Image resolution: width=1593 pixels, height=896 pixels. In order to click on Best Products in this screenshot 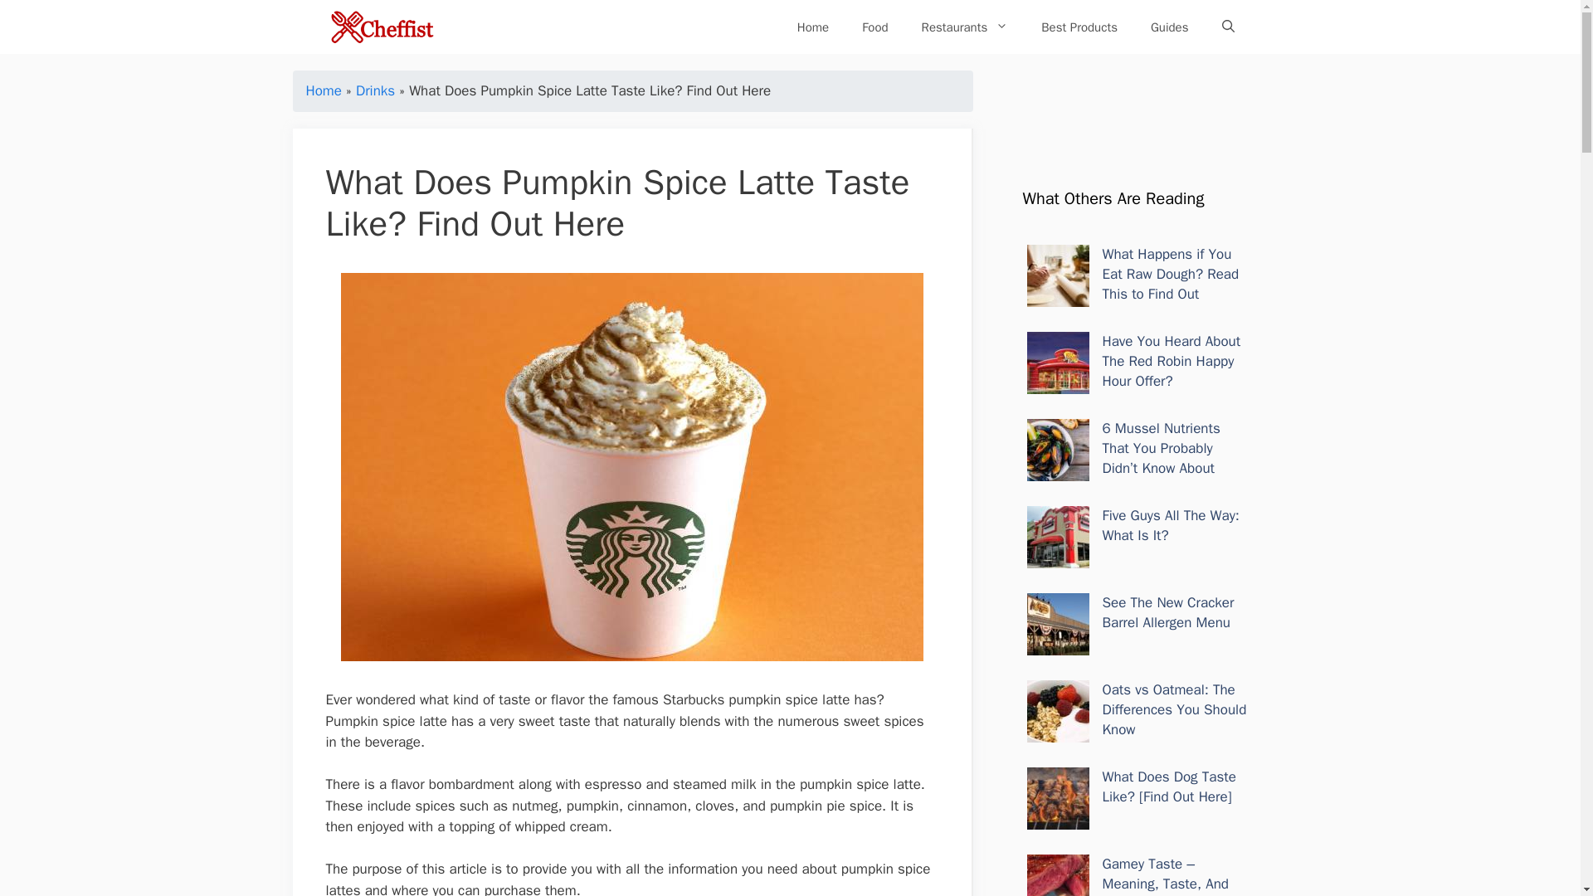, I will do `click(1079, 27)`.